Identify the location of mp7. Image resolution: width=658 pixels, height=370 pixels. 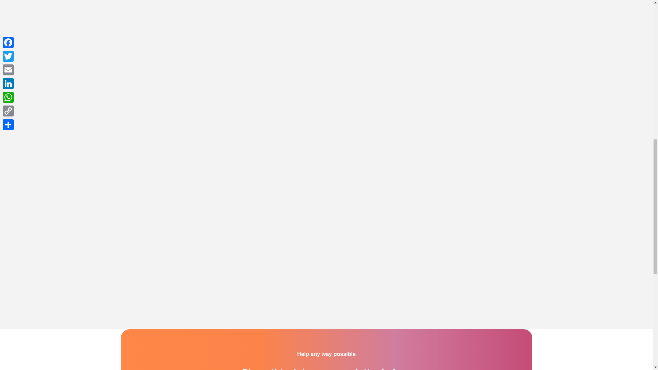
(326, 61).